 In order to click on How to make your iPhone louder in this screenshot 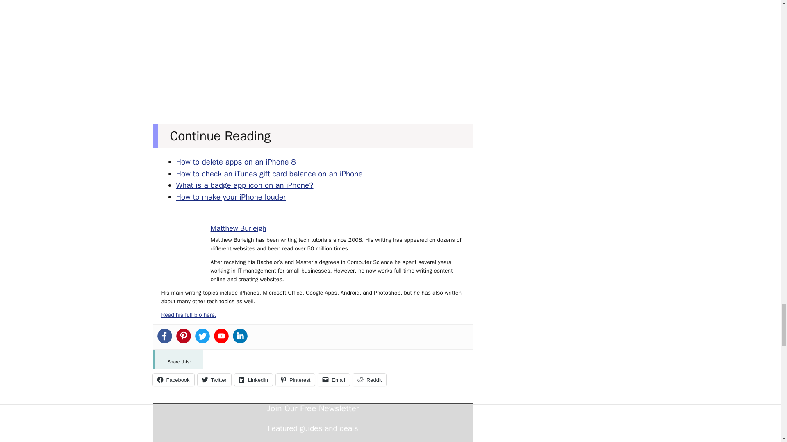, I will do `click(231, 197)`.